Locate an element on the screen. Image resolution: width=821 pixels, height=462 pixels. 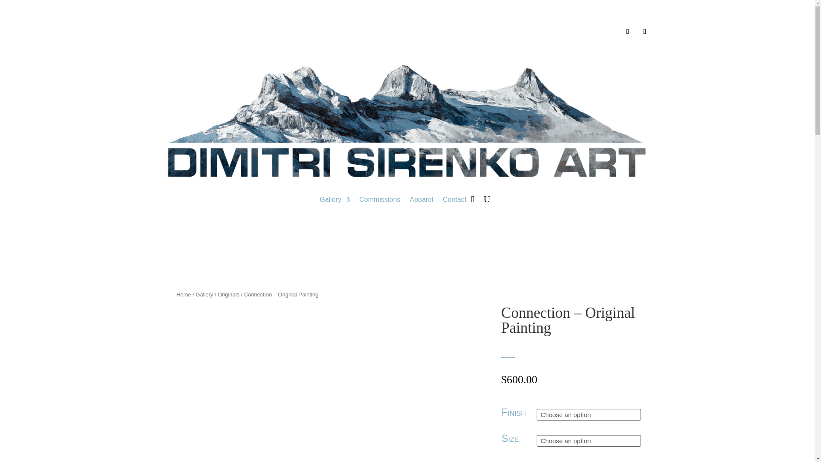
Commissions is located at coordinates (380, 199).